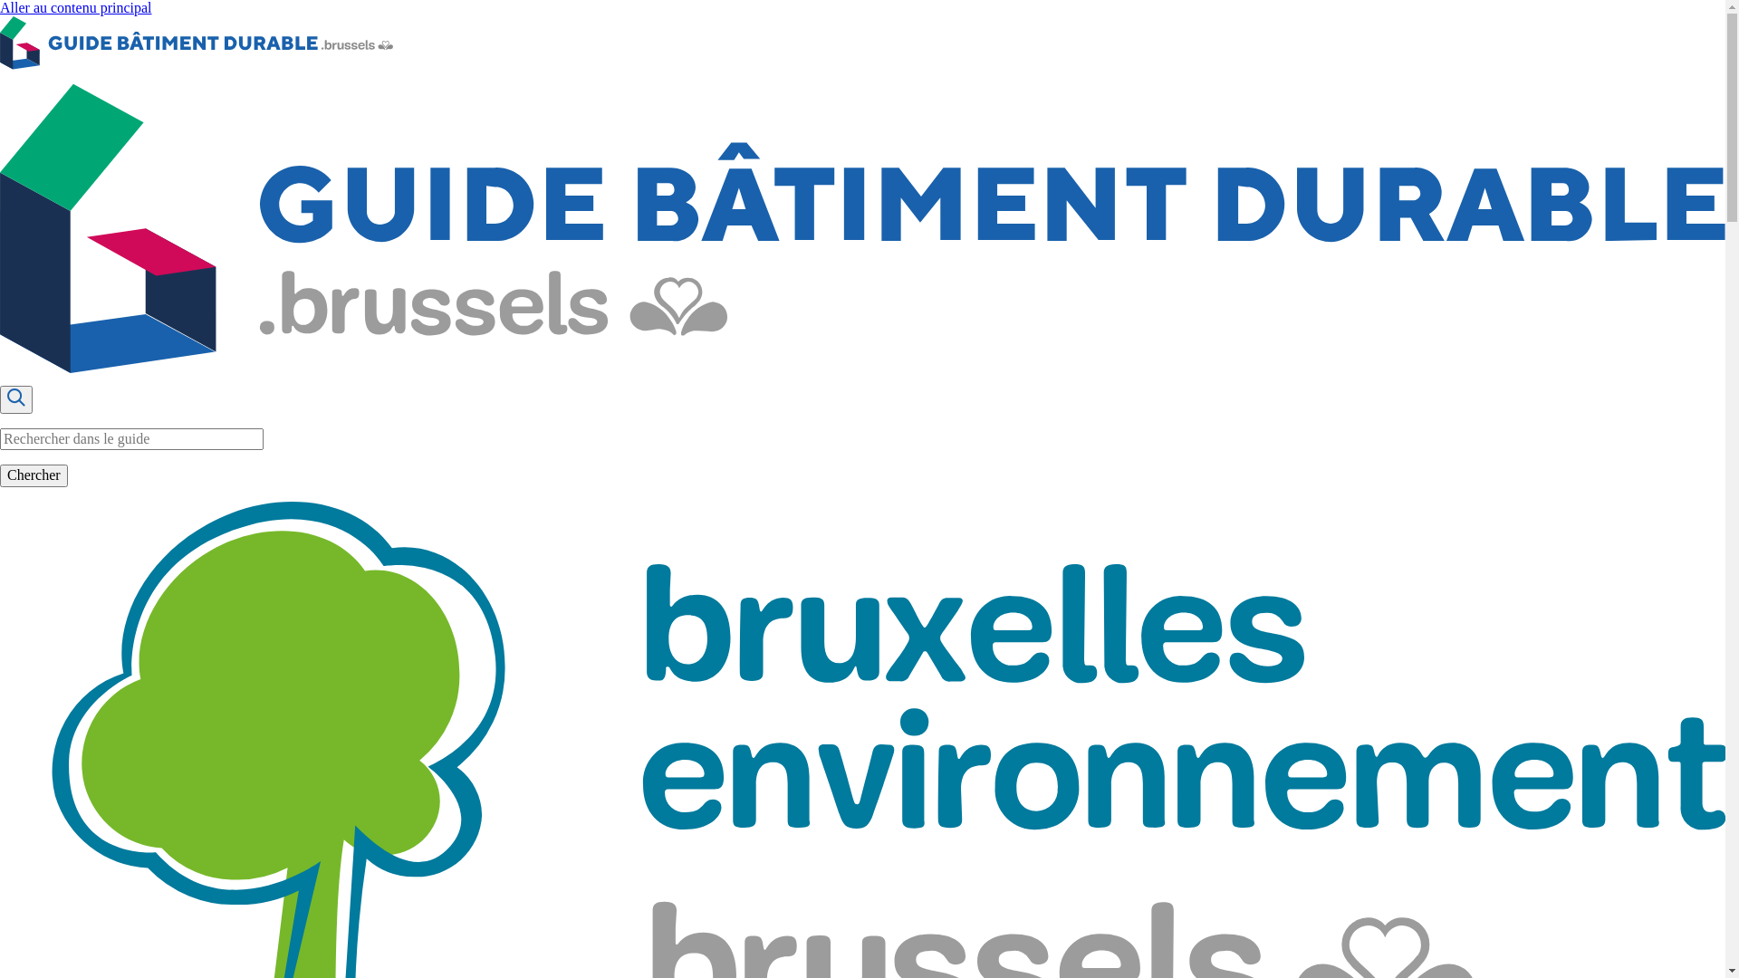 The image size is (1739, 978). What do you see at coordinates (34, 475) in the screenshot?
I see `Chercher` at bounding box center [34, 475].